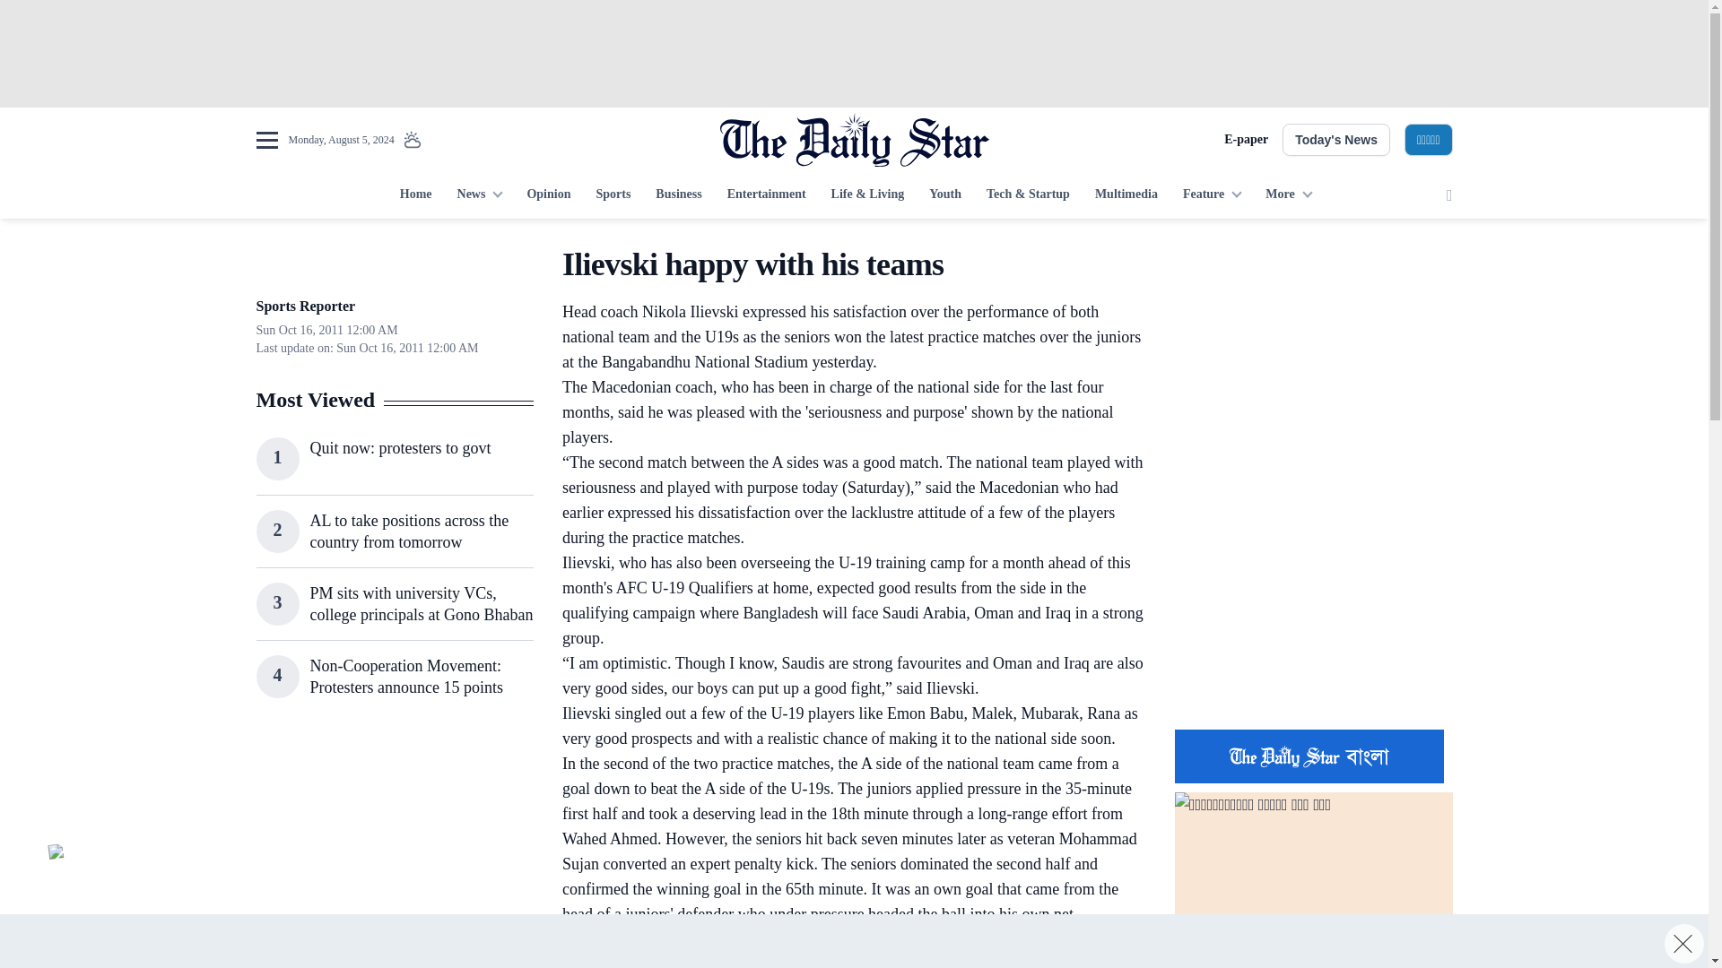  Describe the element at coordinates (945, 195) in the screenshot. I see `Youth` at that location.